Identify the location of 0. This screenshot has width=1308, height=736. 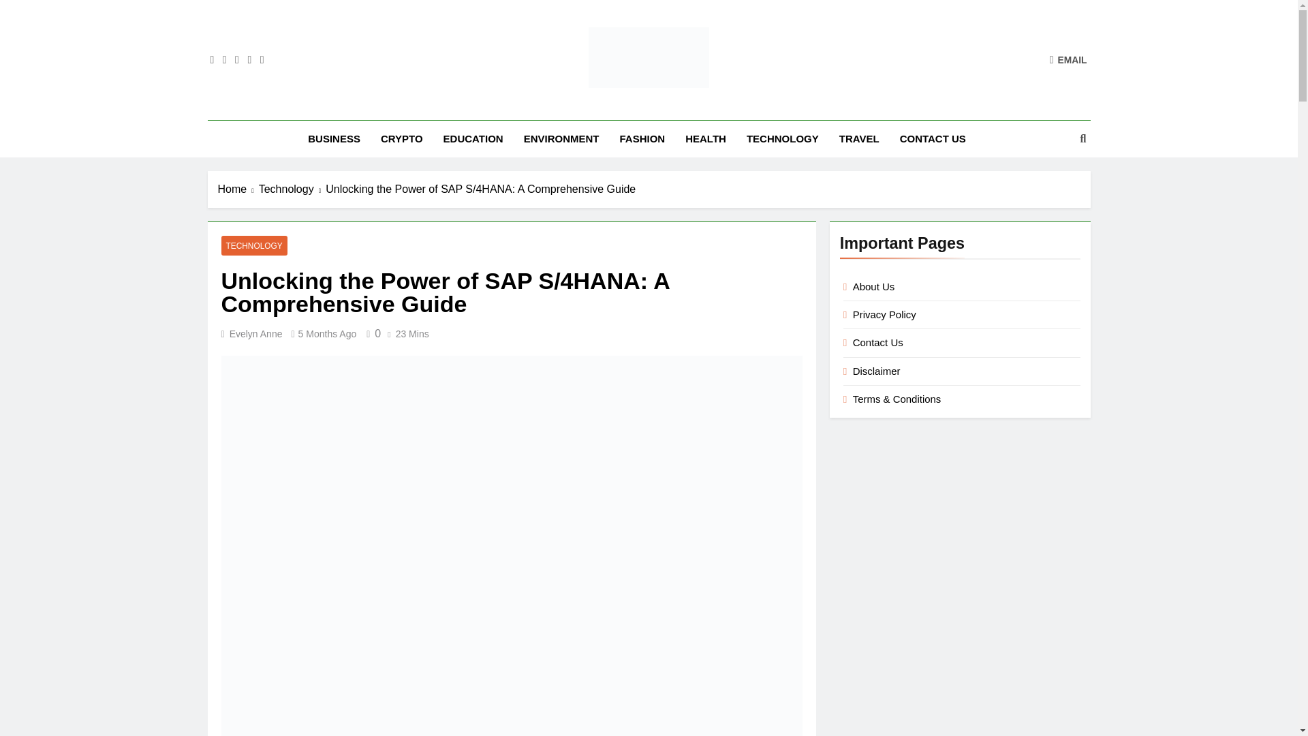
(371, 333).